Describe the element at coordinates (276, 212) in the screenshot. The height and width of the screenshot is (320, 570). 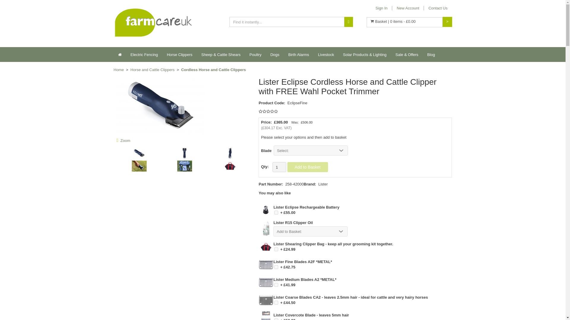
I see `1` at that location.